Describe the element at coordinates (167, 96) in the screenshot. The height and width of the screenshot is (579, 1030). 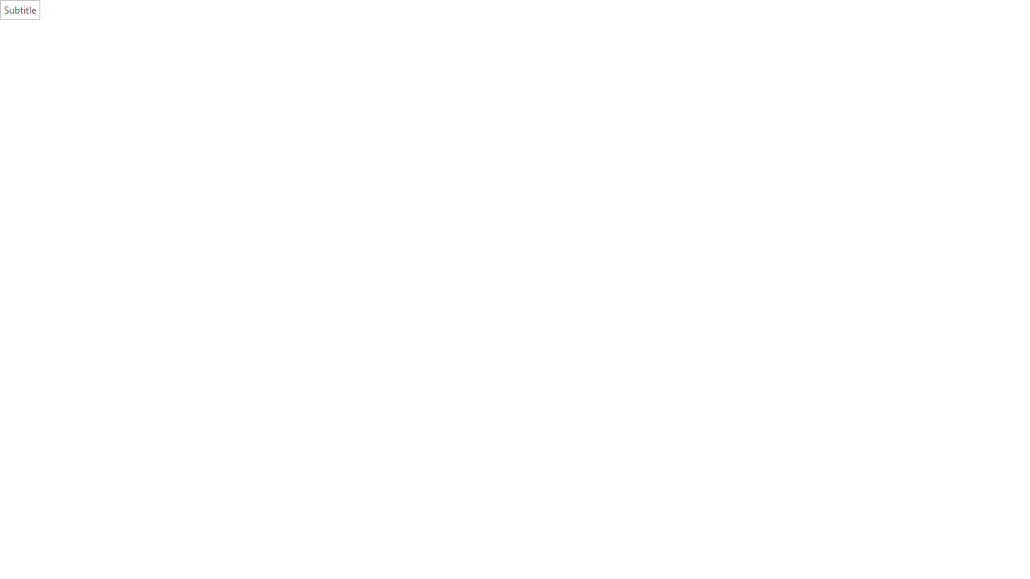
I see `Italic` at that location.